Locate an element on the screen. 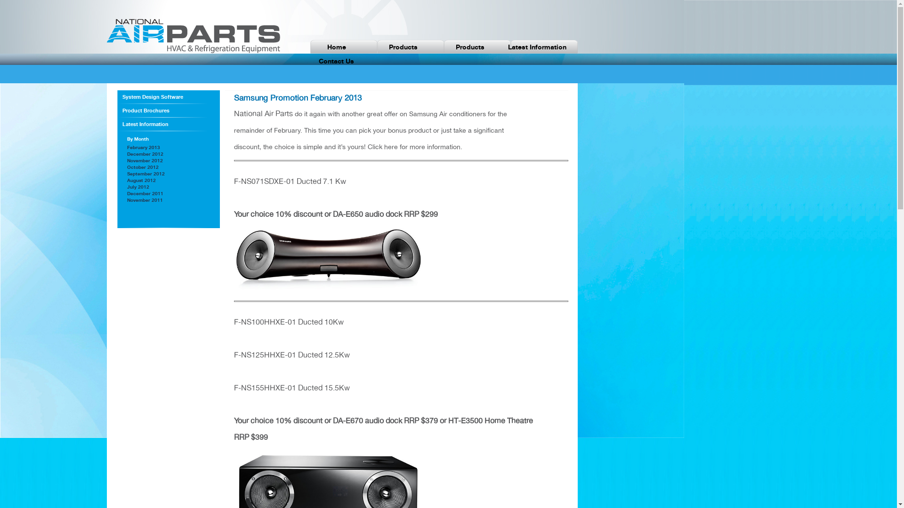 This screenshot has height=508, width=904. November 2012 is located at coordinates (145, 160).